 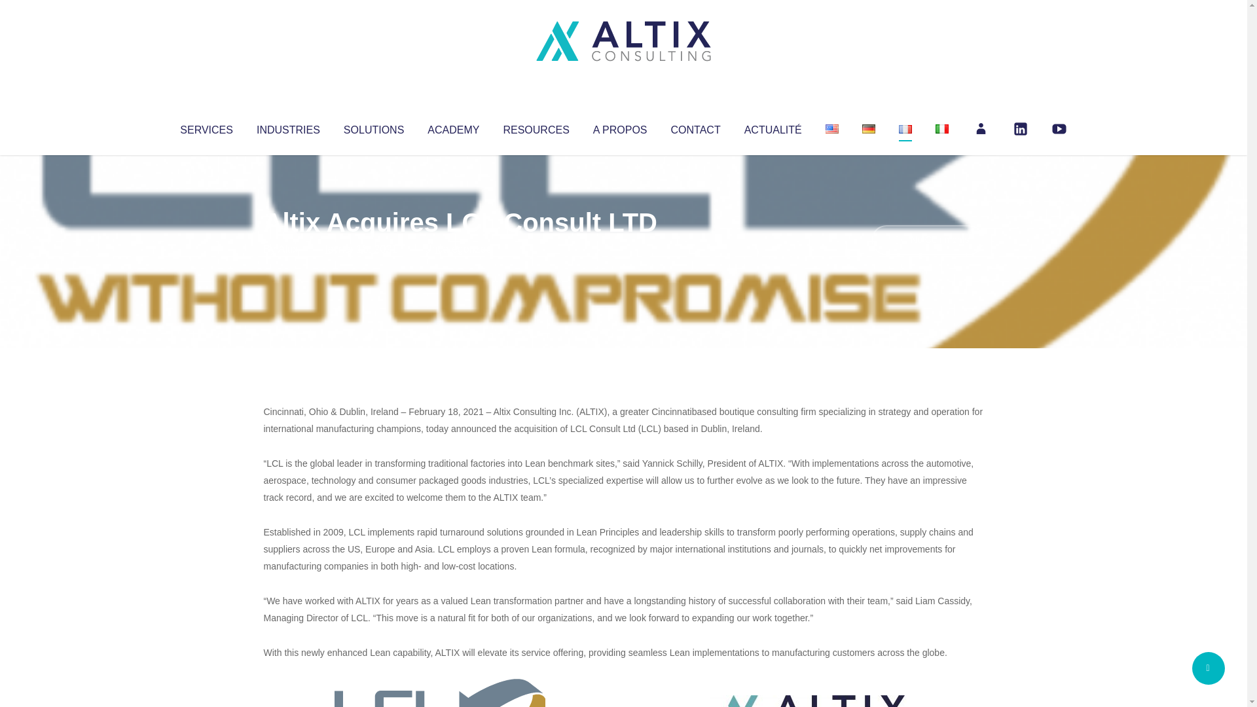 I want to click on Uncategorized, so click(x=458, y=249).